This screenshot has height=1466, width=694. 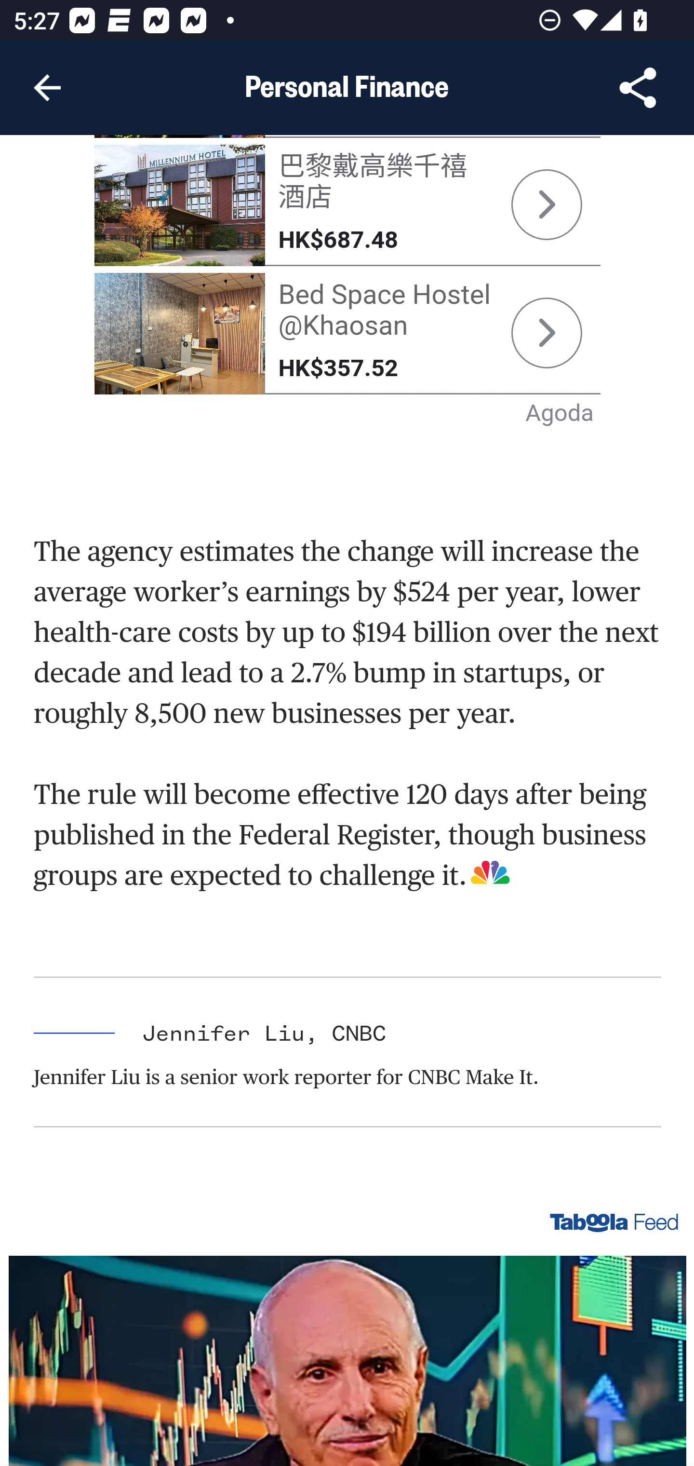 I want to click on HK$687.48, so click(x=338, y=239).